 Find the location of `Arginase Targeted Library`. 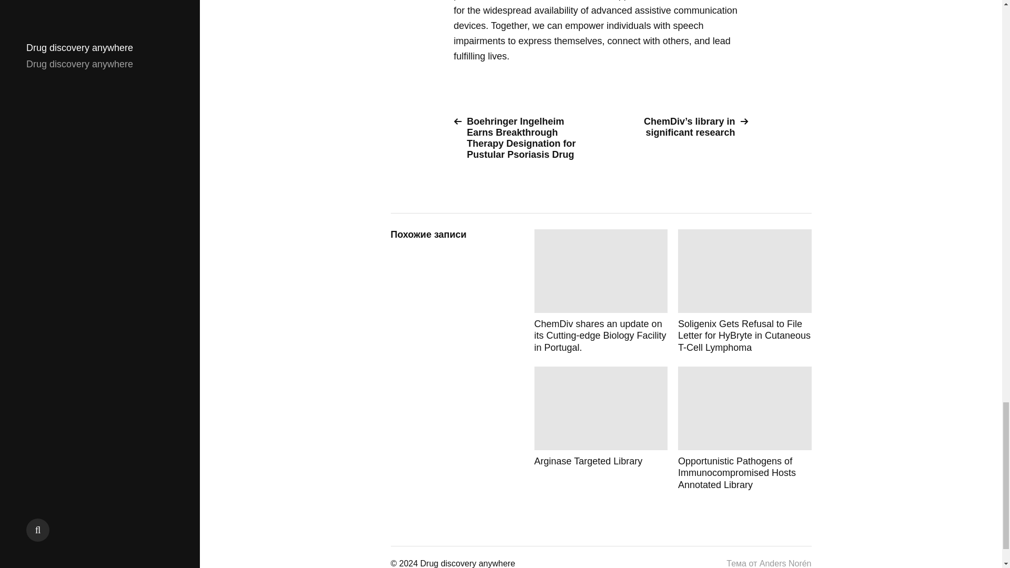

Arginase Targeted Library is located at coordinates (601, 428).